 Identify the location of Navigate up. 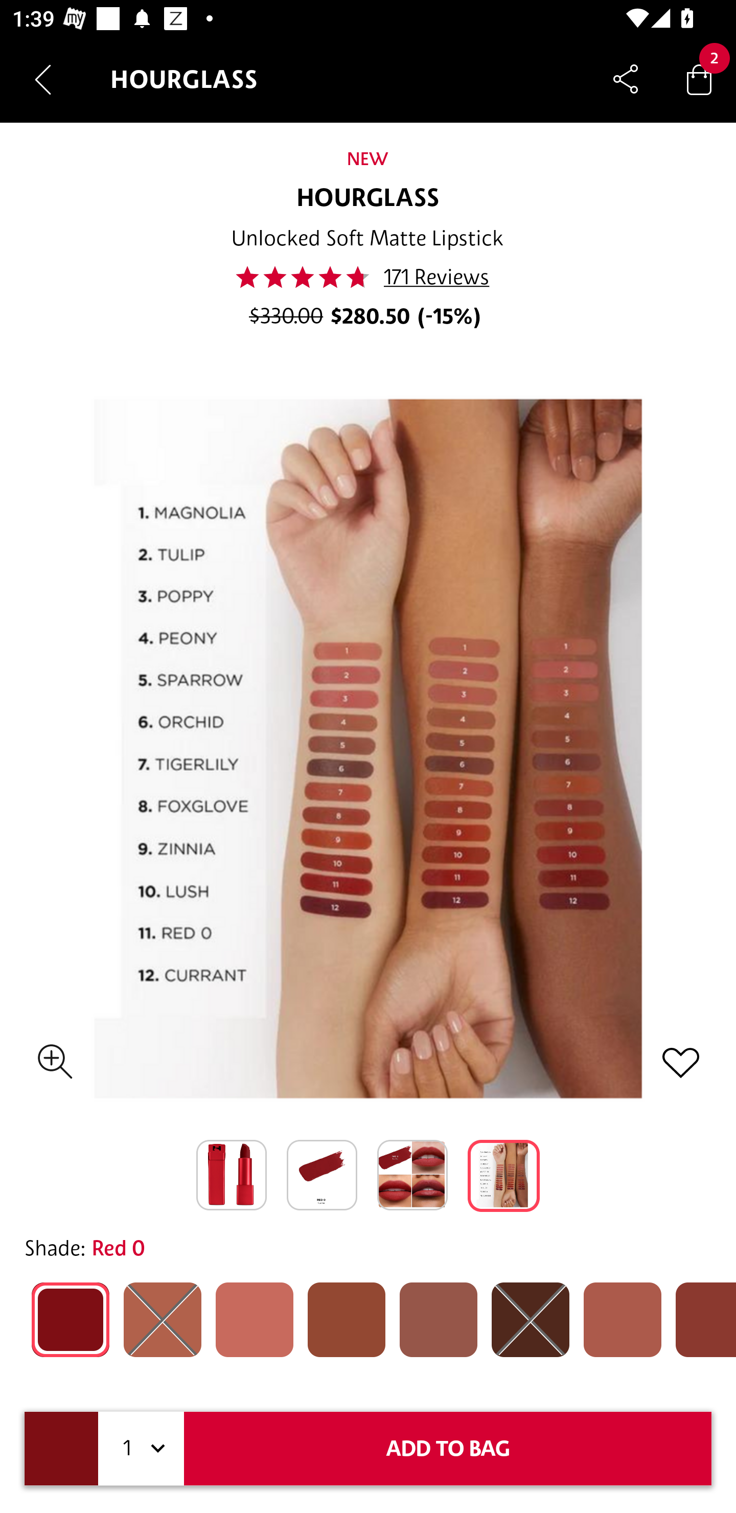
(43, 79).